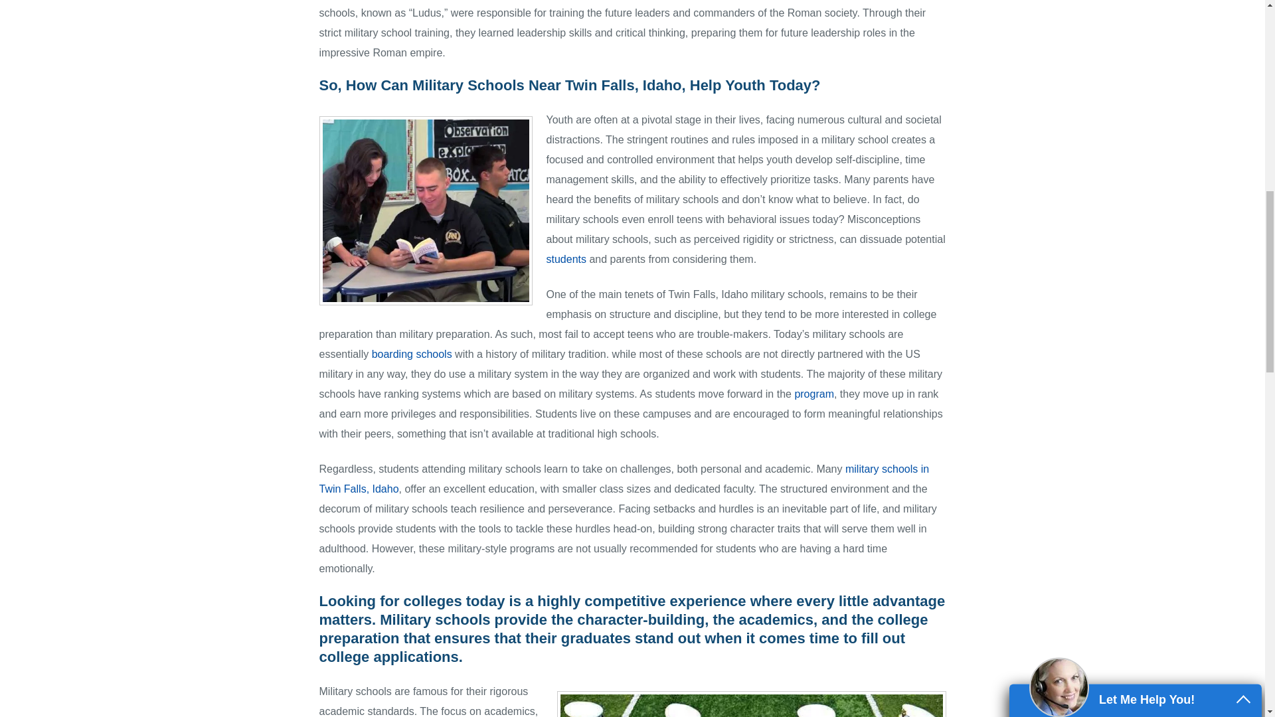 Image resolution: width=1275 pixels, height=717 pixels. What do you see at coordinates (1136, 328) in the screenshot?
I see `CLICK FOR FREE HELP NOW` at bounding box center [1136, 328].